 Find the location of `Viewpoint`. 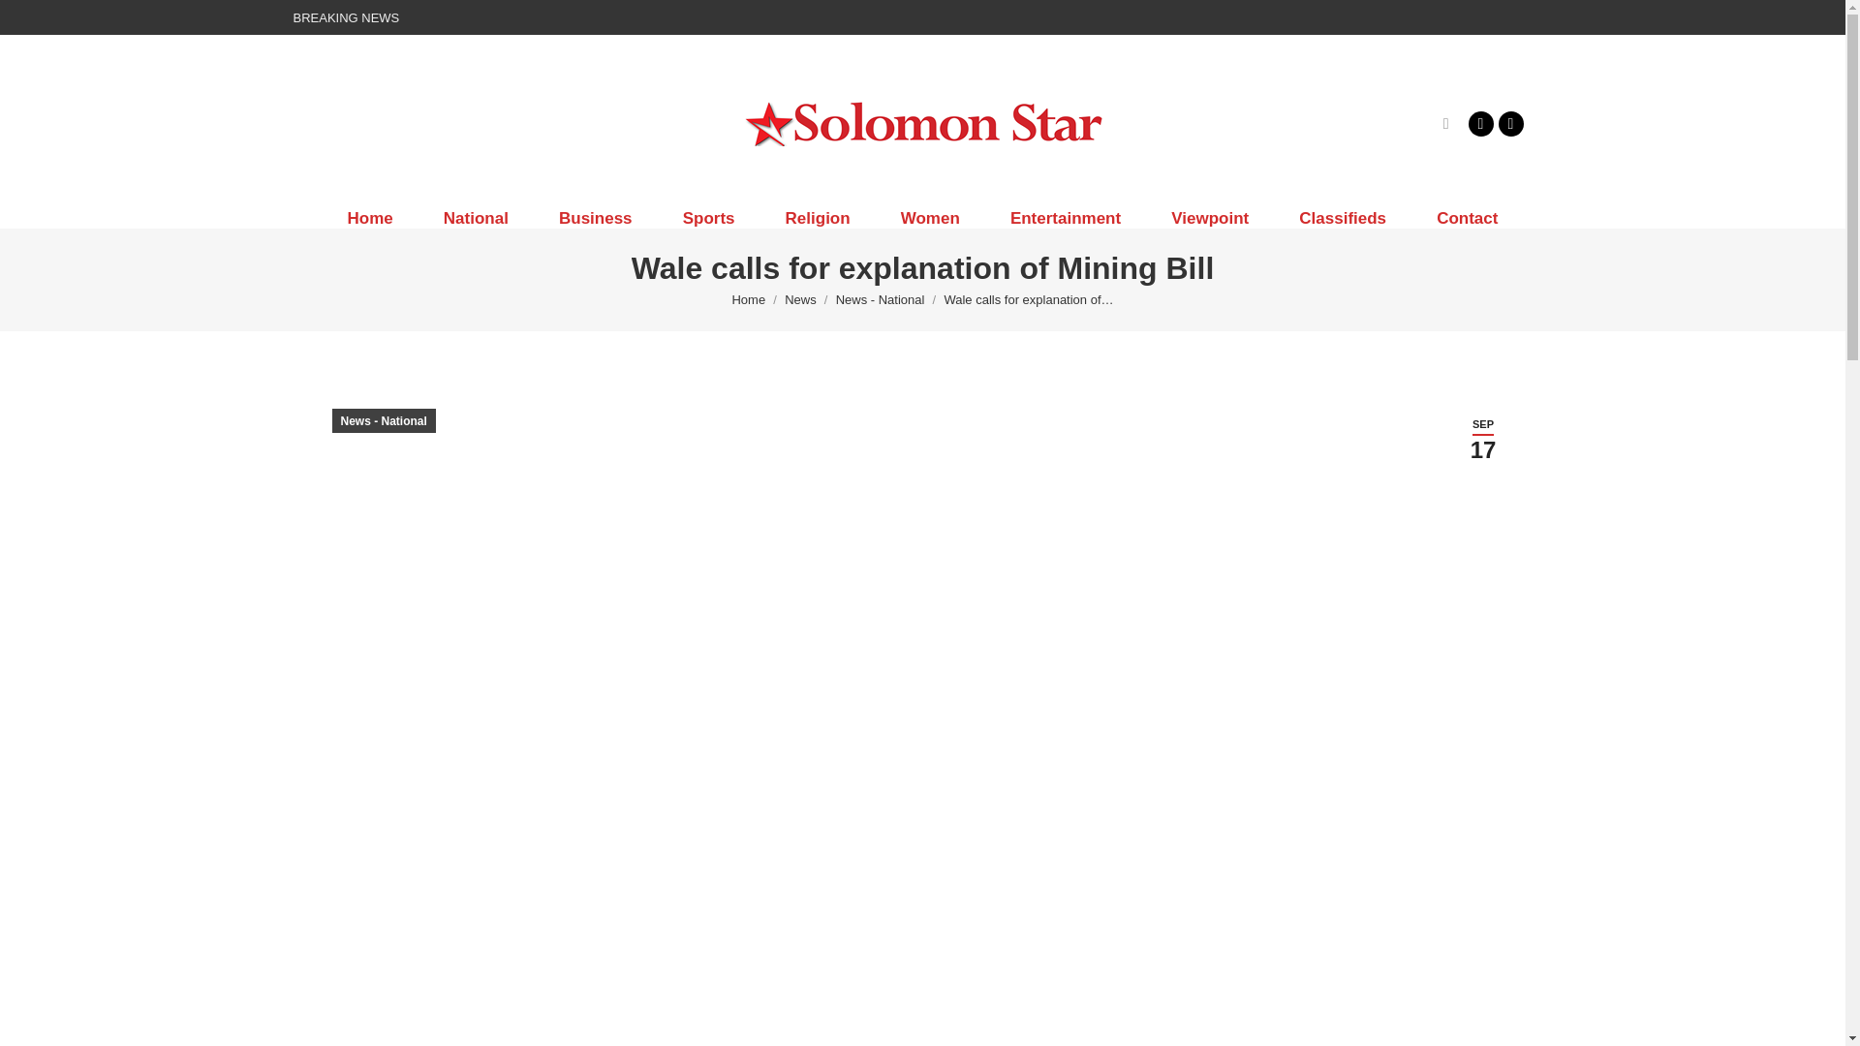

Viewpoint is located at coordinates (1209, 218).